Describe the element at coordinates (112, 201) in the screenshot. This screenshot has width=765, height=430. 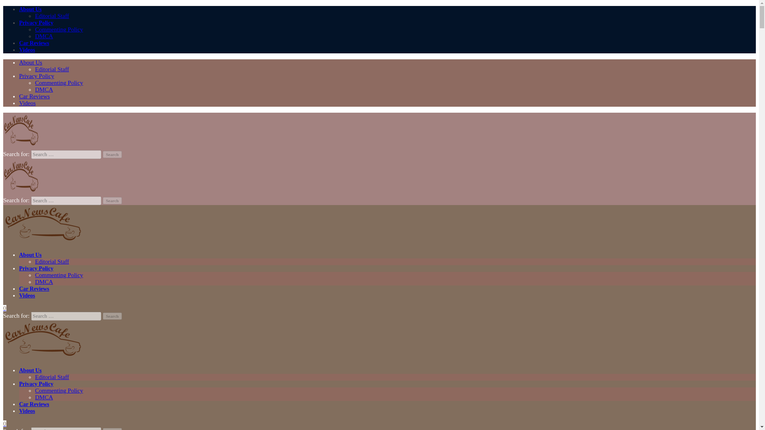
I see `Search` at that location.